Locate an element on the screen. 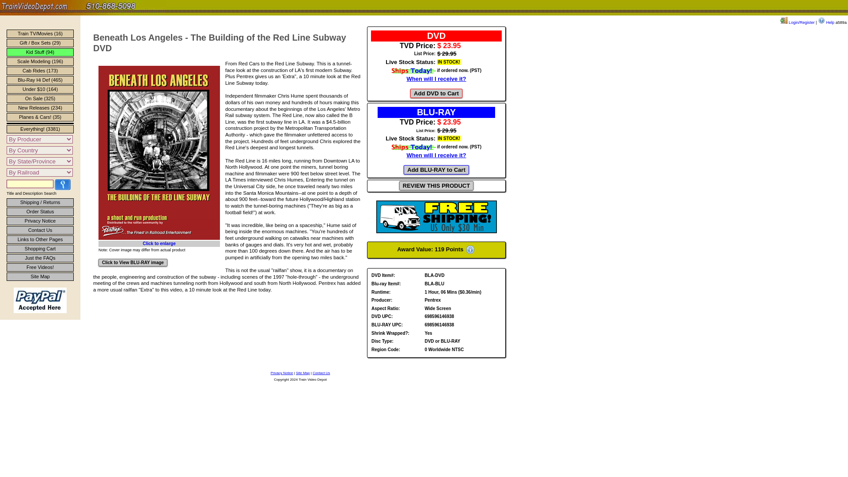 The height and width of the screenshot is (477, 848). Contact Us is located at coordinates (321, 373).